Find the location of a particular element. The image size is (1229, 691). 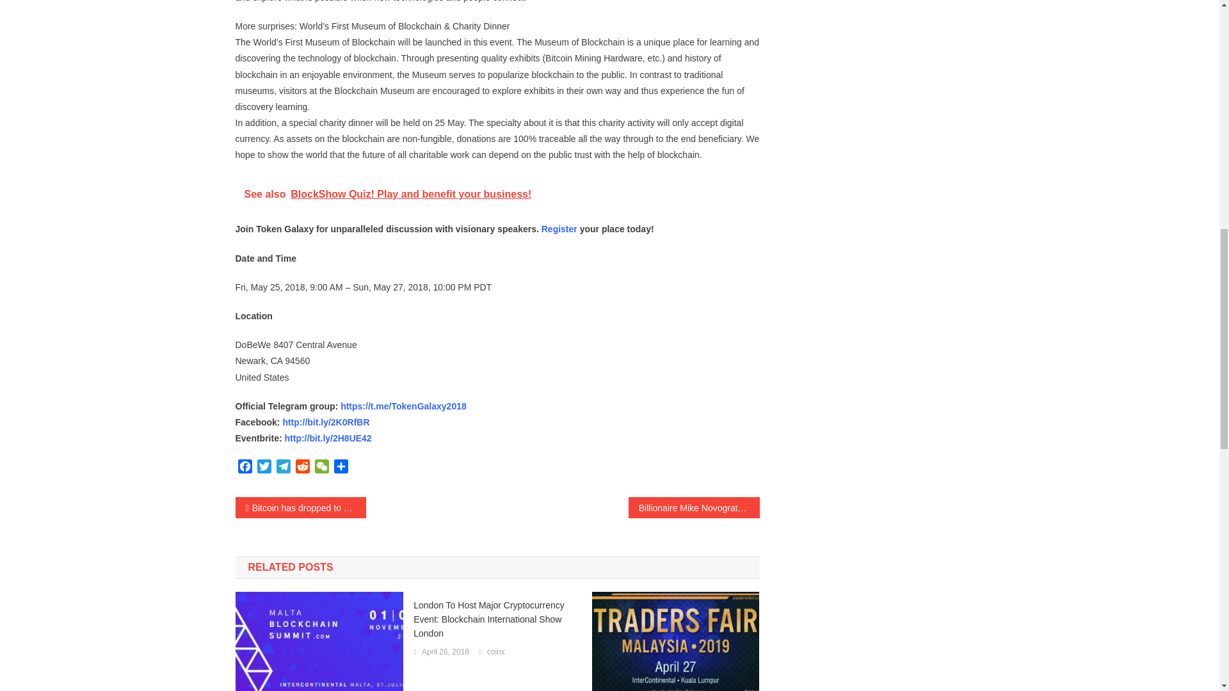

Telegram is located at coordinates (284, 468).